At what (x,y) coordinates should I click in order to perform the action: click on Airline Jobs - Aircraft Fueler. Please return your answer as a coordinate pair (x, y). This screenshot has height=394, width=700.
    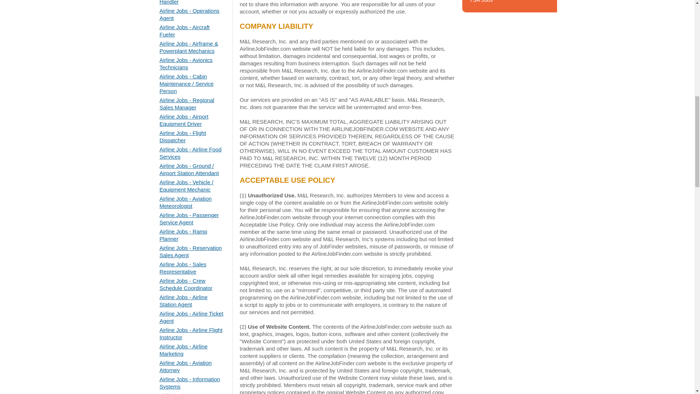
    Looking at the image, I should click on (184, 31).